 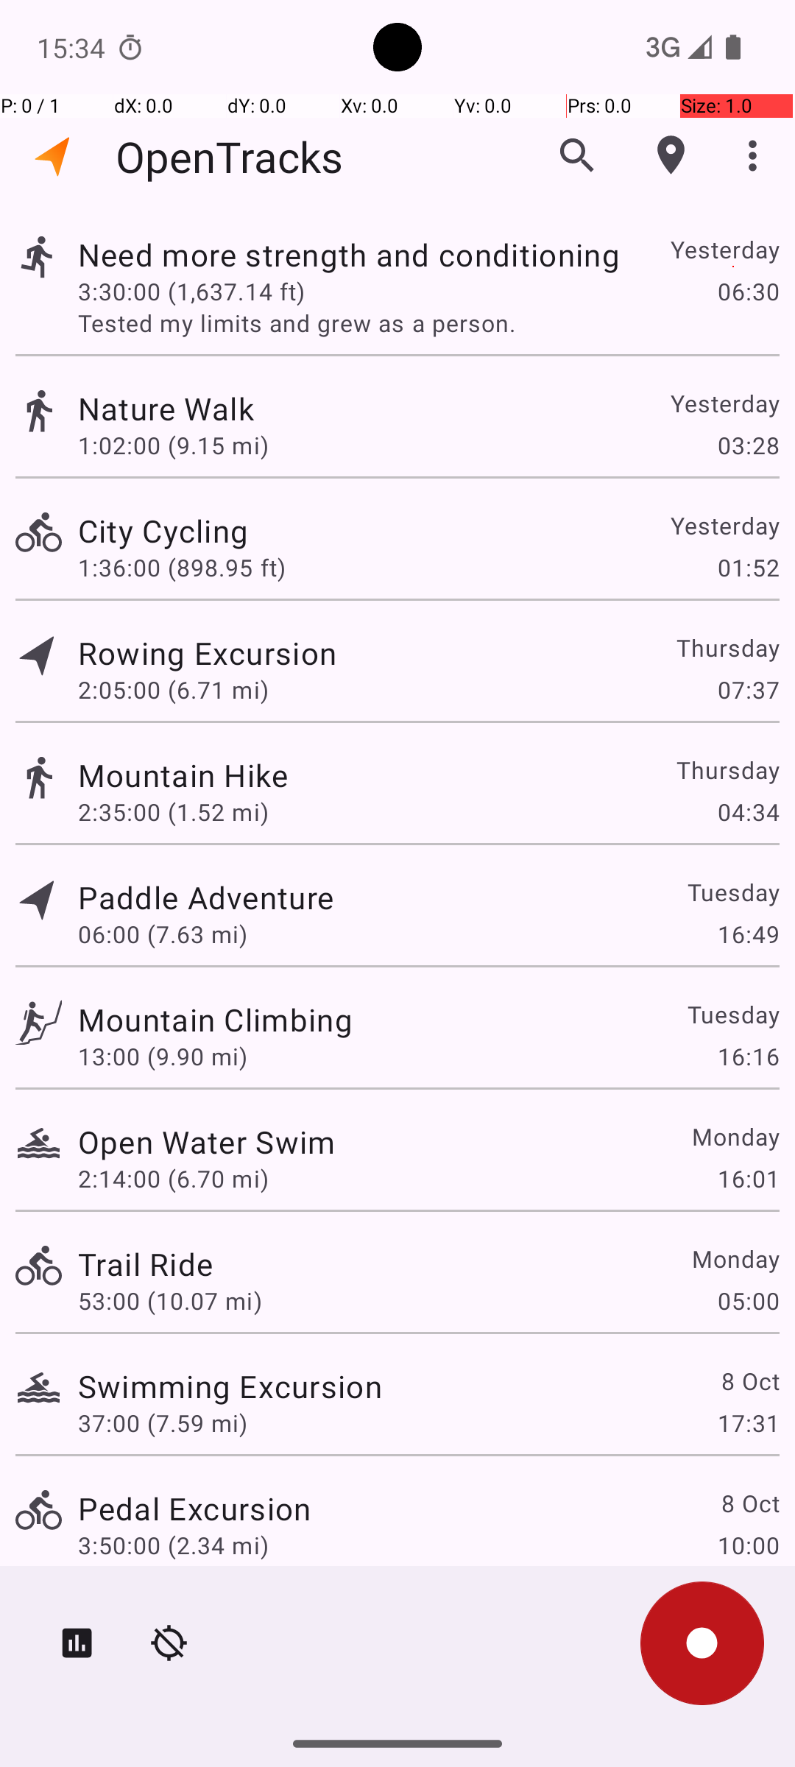 What do you see at coordinates (349, 255) in the screenshot?
I see `Need more strength and conditioning` at bounding box center [349, 255].